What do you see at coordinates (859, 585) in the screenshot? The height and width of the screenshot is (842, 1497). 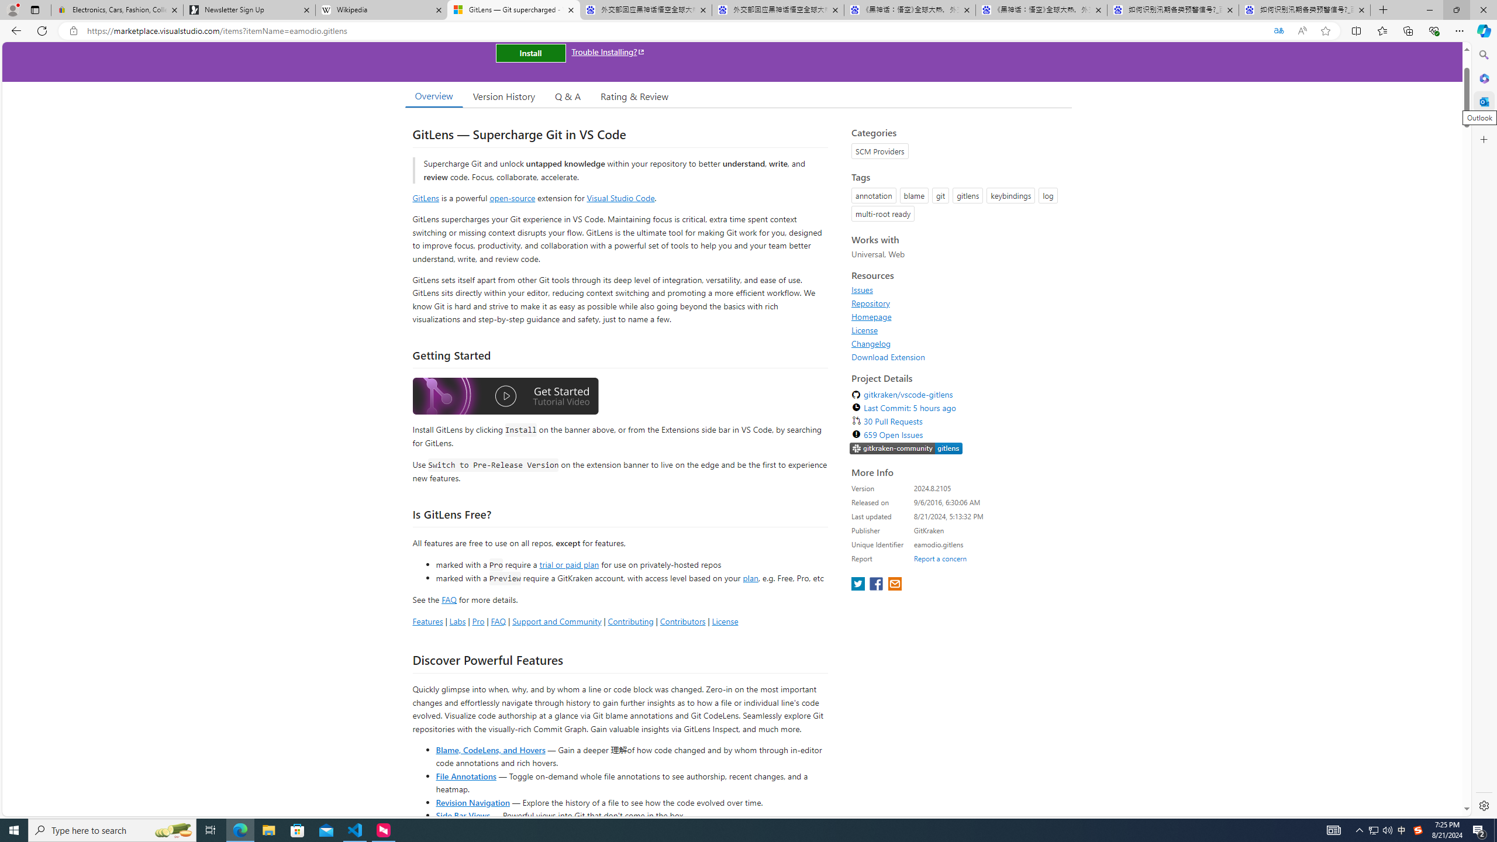 I see `share extension on twitter` at bounding box center [859, 585].